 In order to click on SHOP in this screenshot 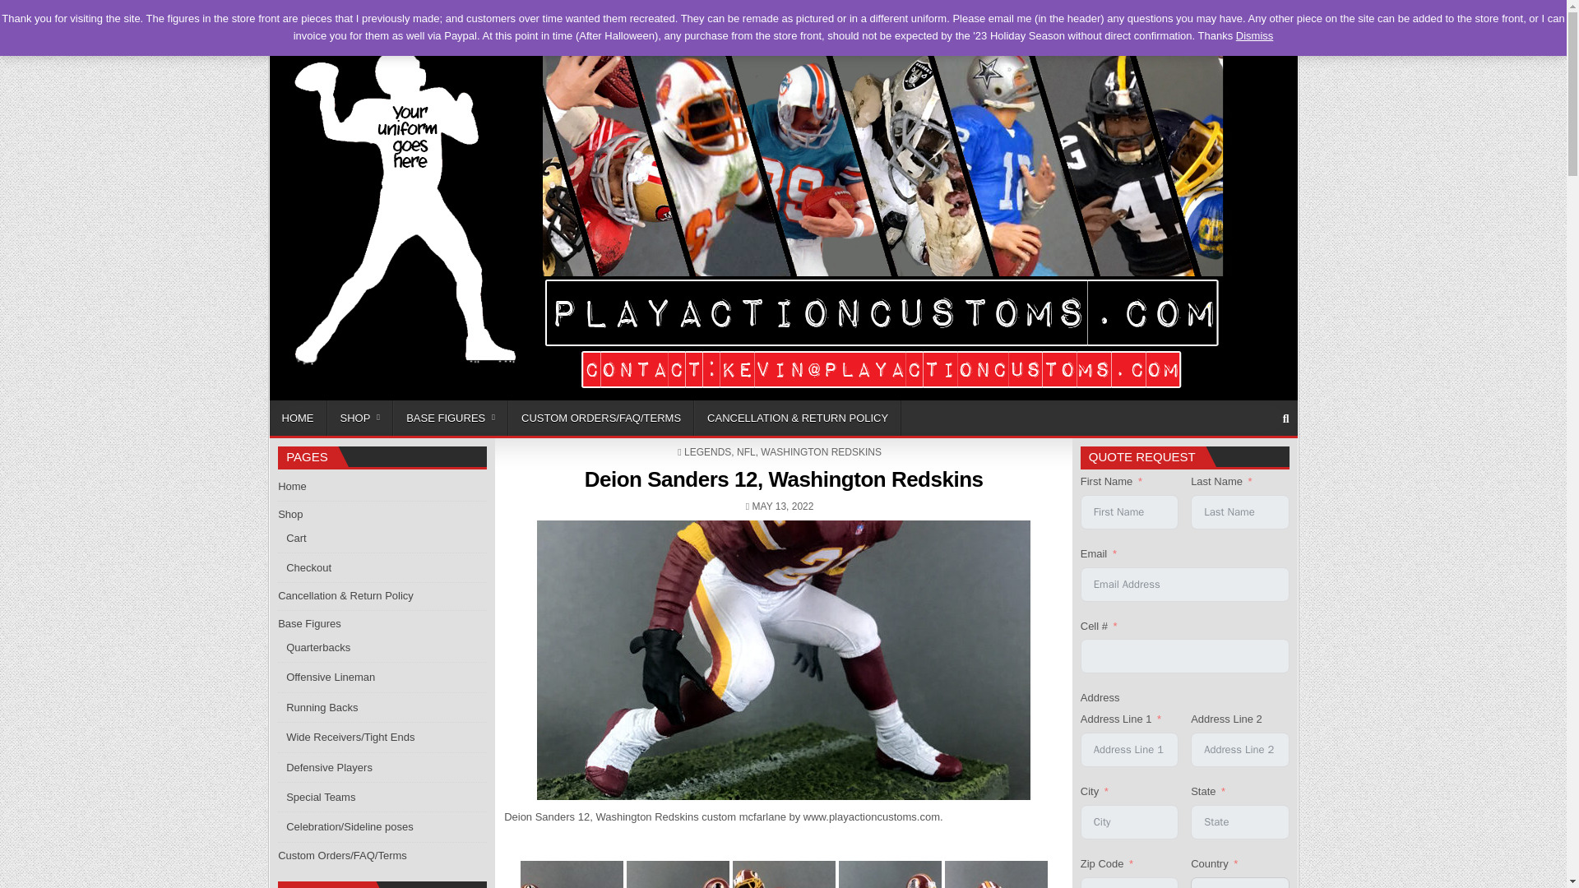, I will do `click(360, 418)`.